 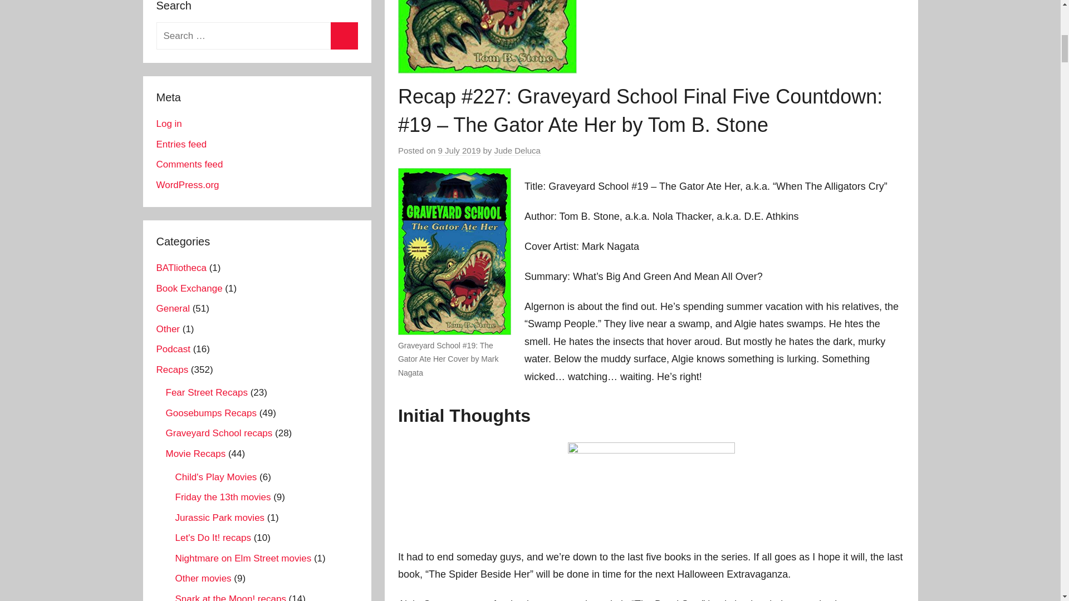 What do you see at coordinates (181, 144) in the screenshot?
I see `Entries feed` at bounding box center [181, 144].